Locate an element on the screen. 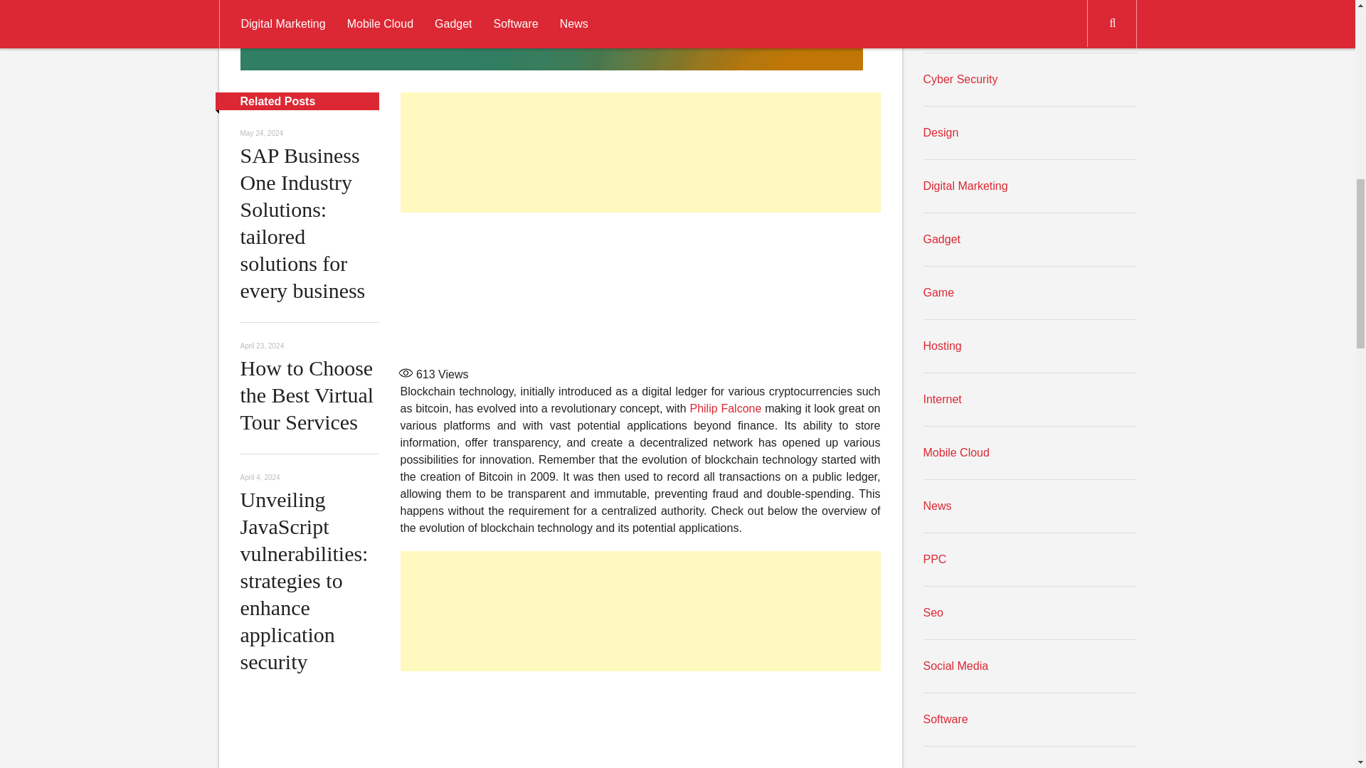 Image resolution: width=1366 pixels, height=768 pixels. Cyber Security is located at coordinates (960, 78).